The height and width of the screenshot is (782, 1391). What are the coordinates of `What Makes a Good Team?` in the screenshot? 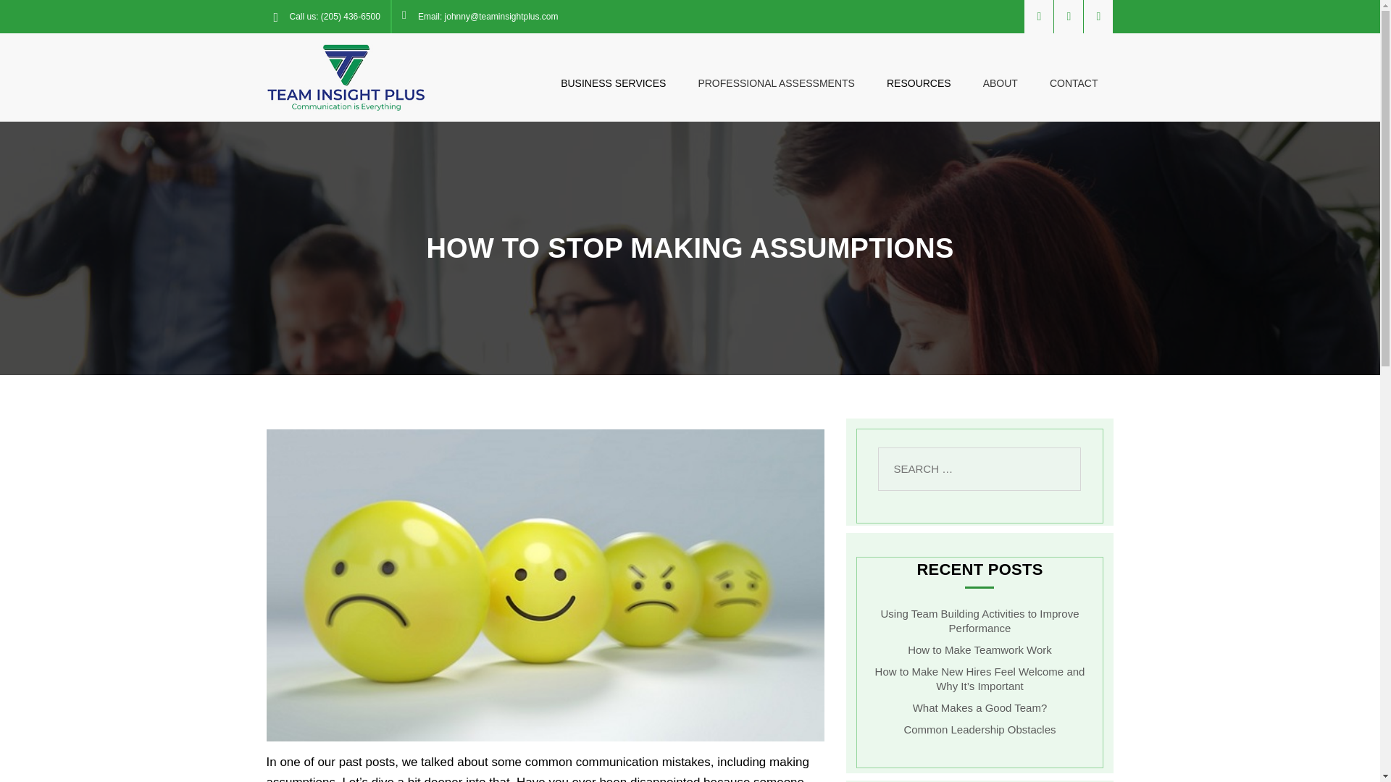 It's located at (979, 707).